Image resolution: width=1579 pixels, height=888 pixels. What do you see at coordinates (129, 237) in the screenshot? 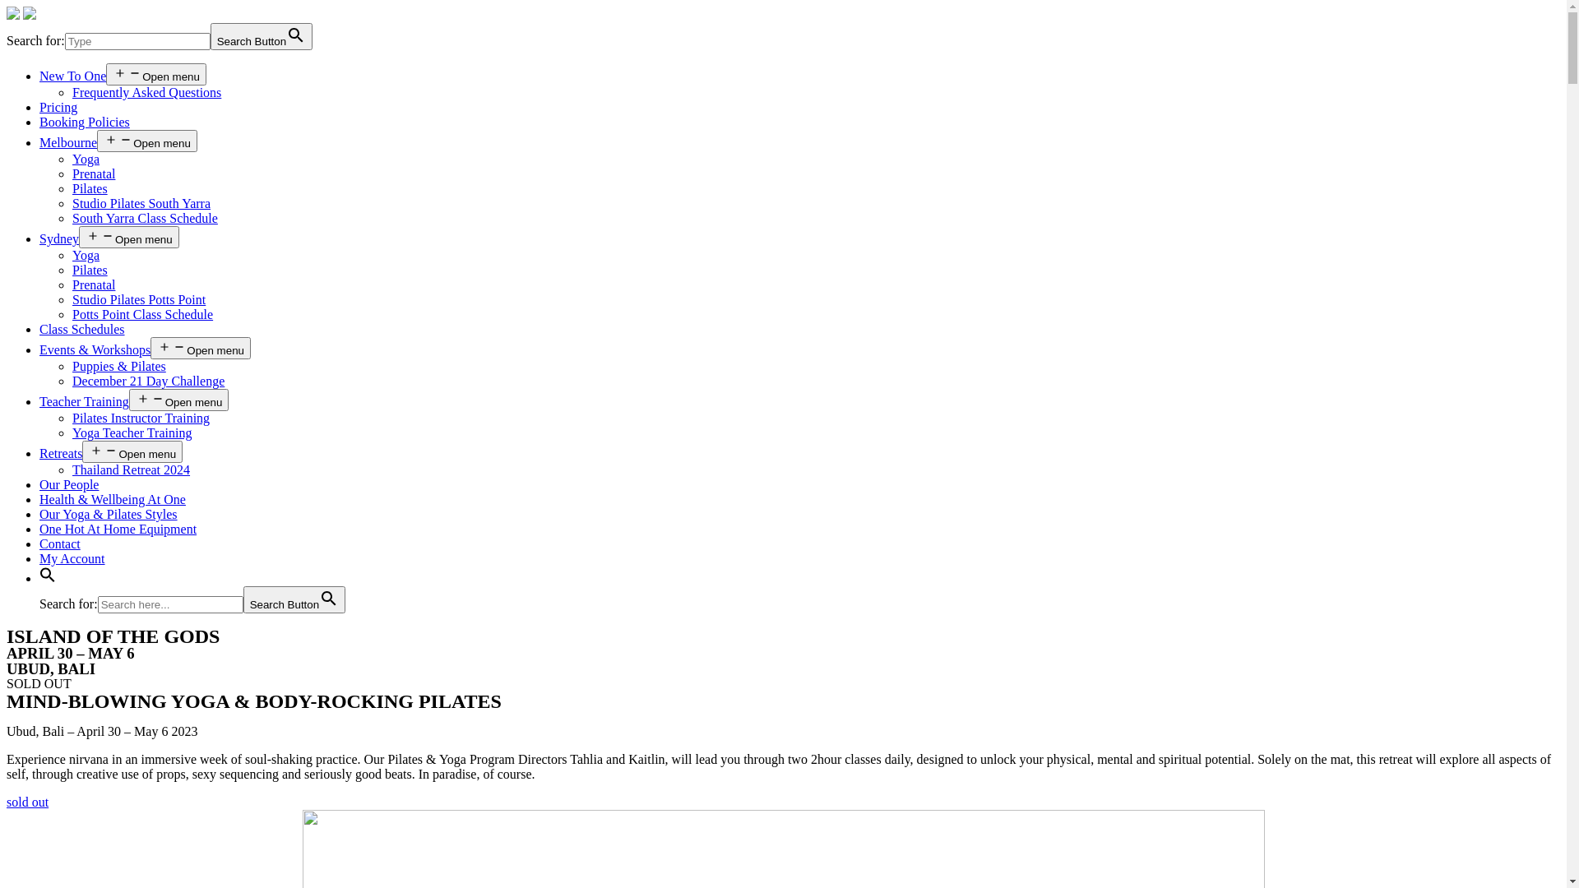
I see `Open menu` at bounding box center [129, 237].